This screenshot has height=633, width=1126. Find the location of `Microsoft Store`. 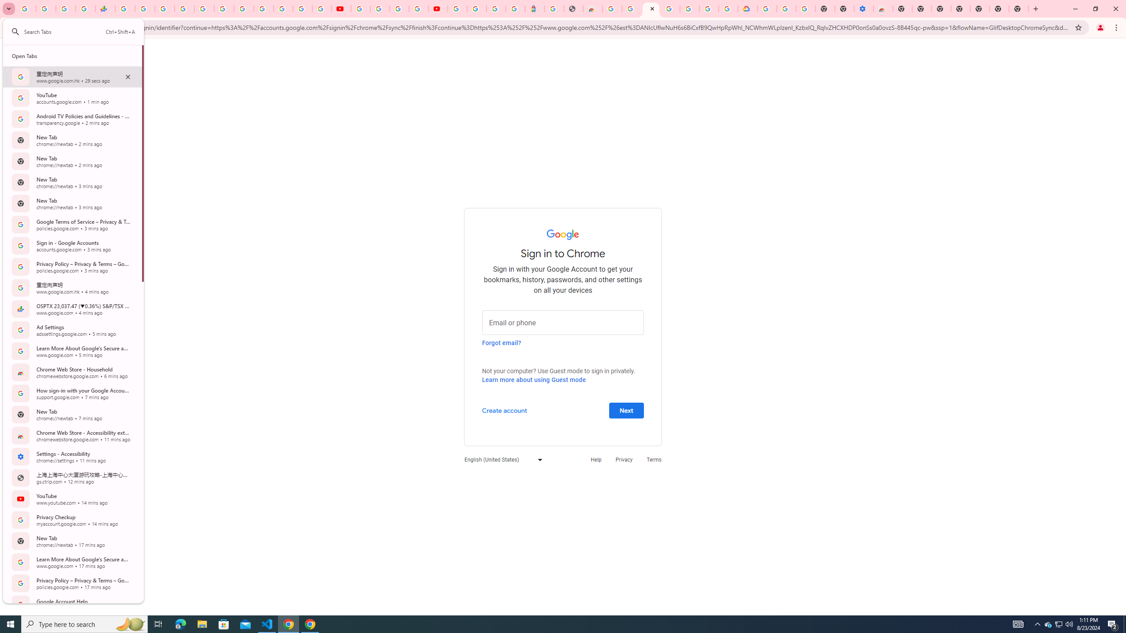

Microsoft Store is located at coordinates (224, 624).